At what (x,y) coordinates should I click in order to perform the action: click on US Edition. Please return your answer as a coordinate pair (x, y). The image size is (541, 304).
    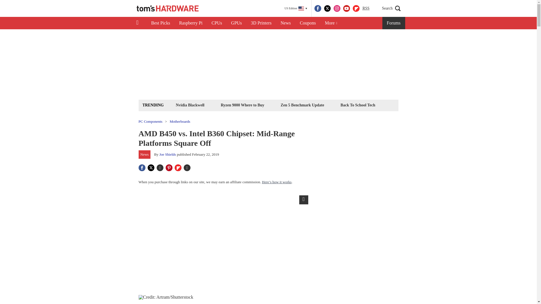
    Looking at the image, I should click on (296, 8).